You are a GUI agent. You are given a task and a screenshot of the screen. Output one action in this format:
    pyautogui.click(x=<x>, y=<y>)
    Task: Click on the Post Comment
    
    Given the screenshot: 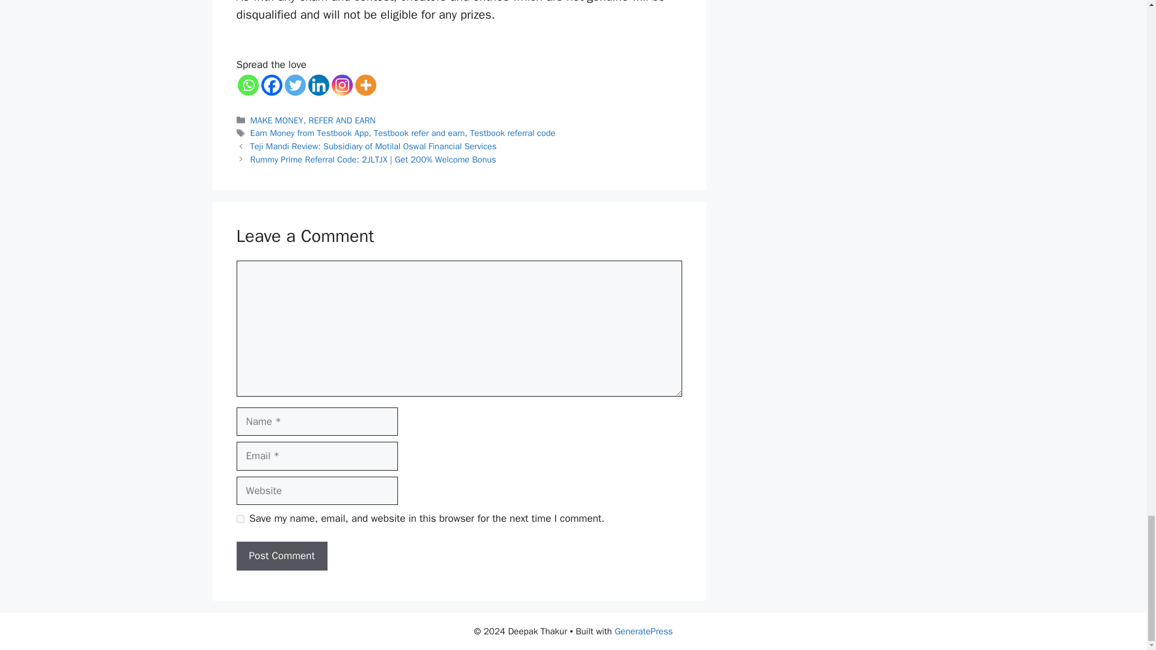 What is the action you would take?
    pyautogui.click(x=281, y=556)
    